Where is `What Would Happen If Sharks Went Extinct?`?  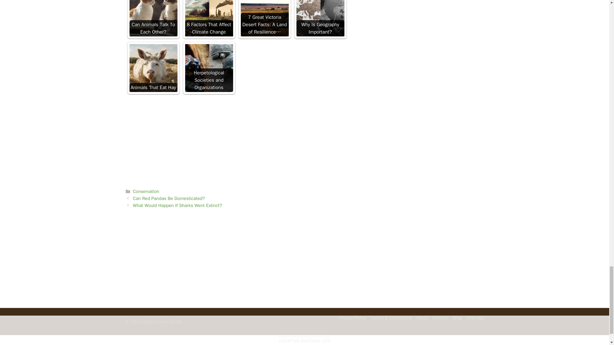 What Would Happen If Sharks Went Extinct? is located at coordinates (178, 205).